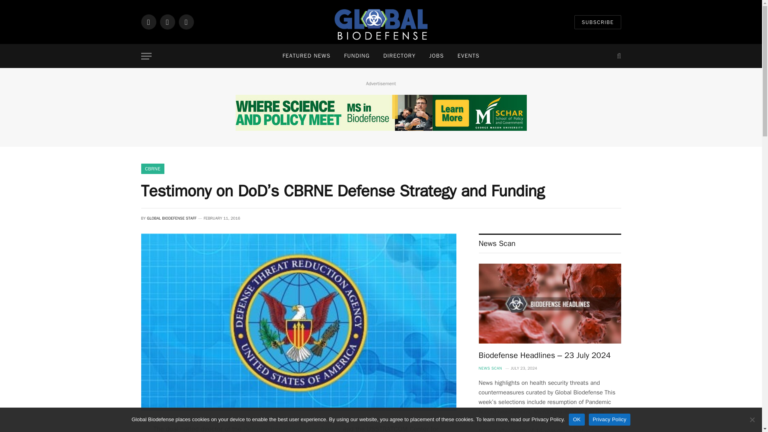 The height and width of the screenshot is (432, 768). I want to click on JOBS, so click(437, 56).